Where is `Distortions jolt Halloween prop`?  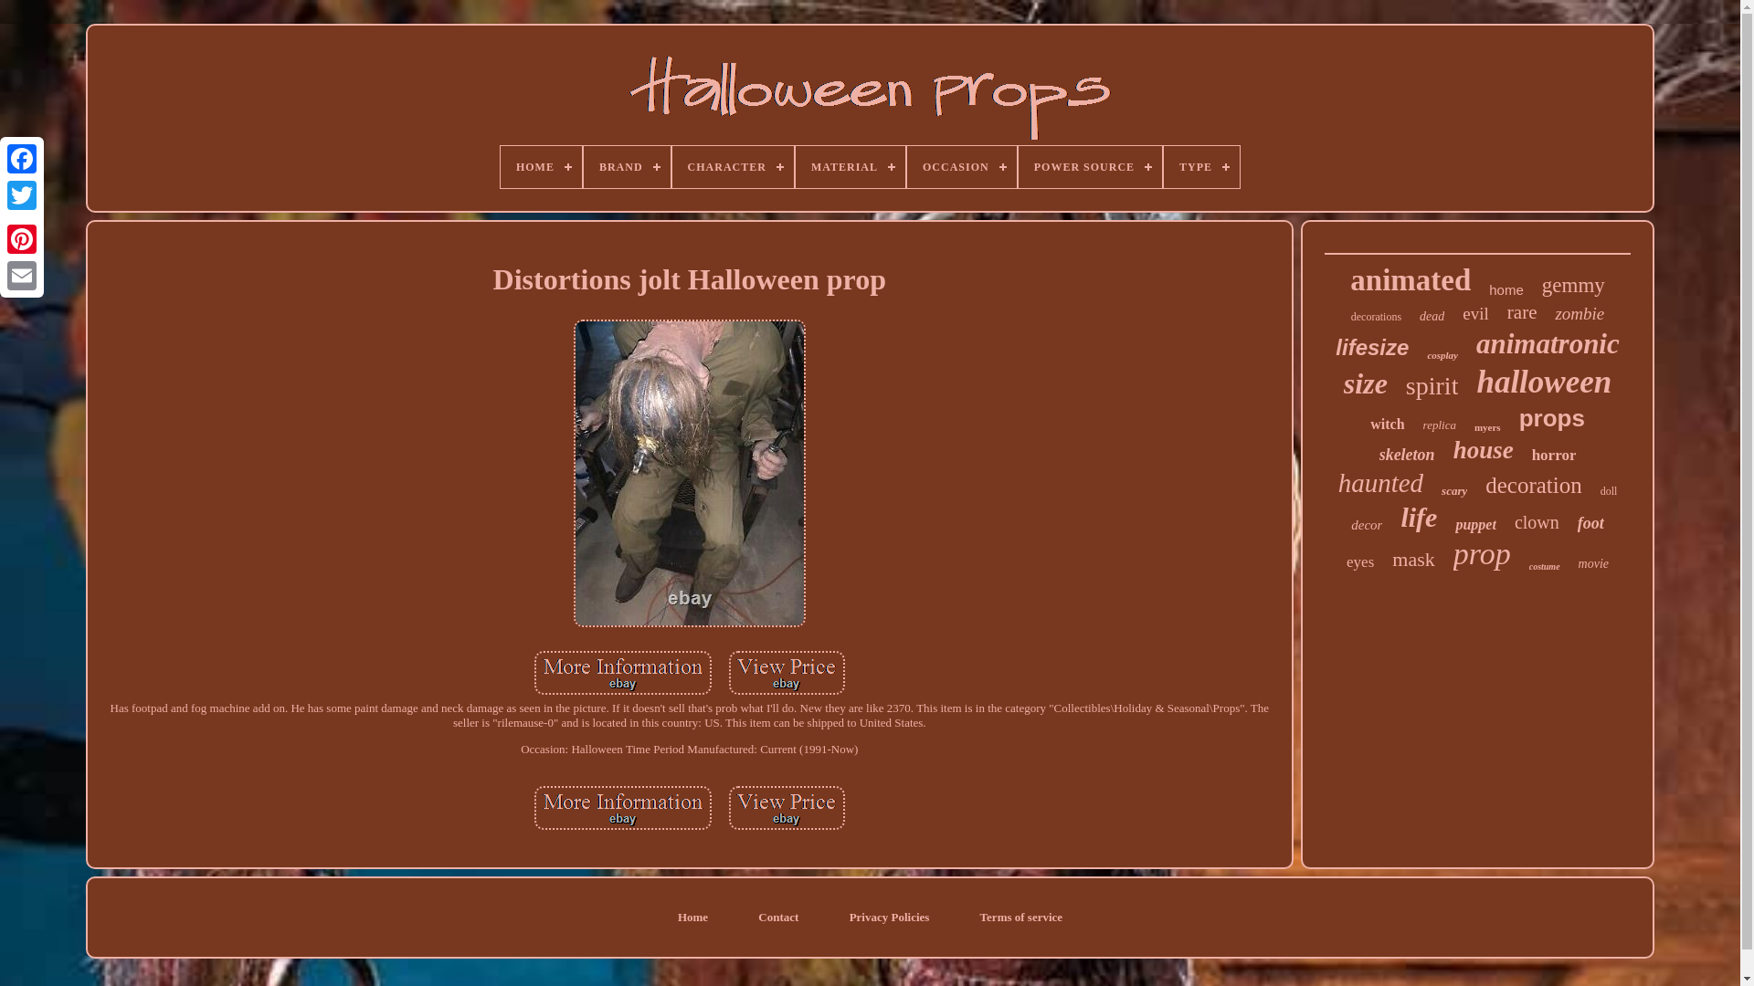 Distortions jolt Halloween prop is located at coordinates (623, 672).